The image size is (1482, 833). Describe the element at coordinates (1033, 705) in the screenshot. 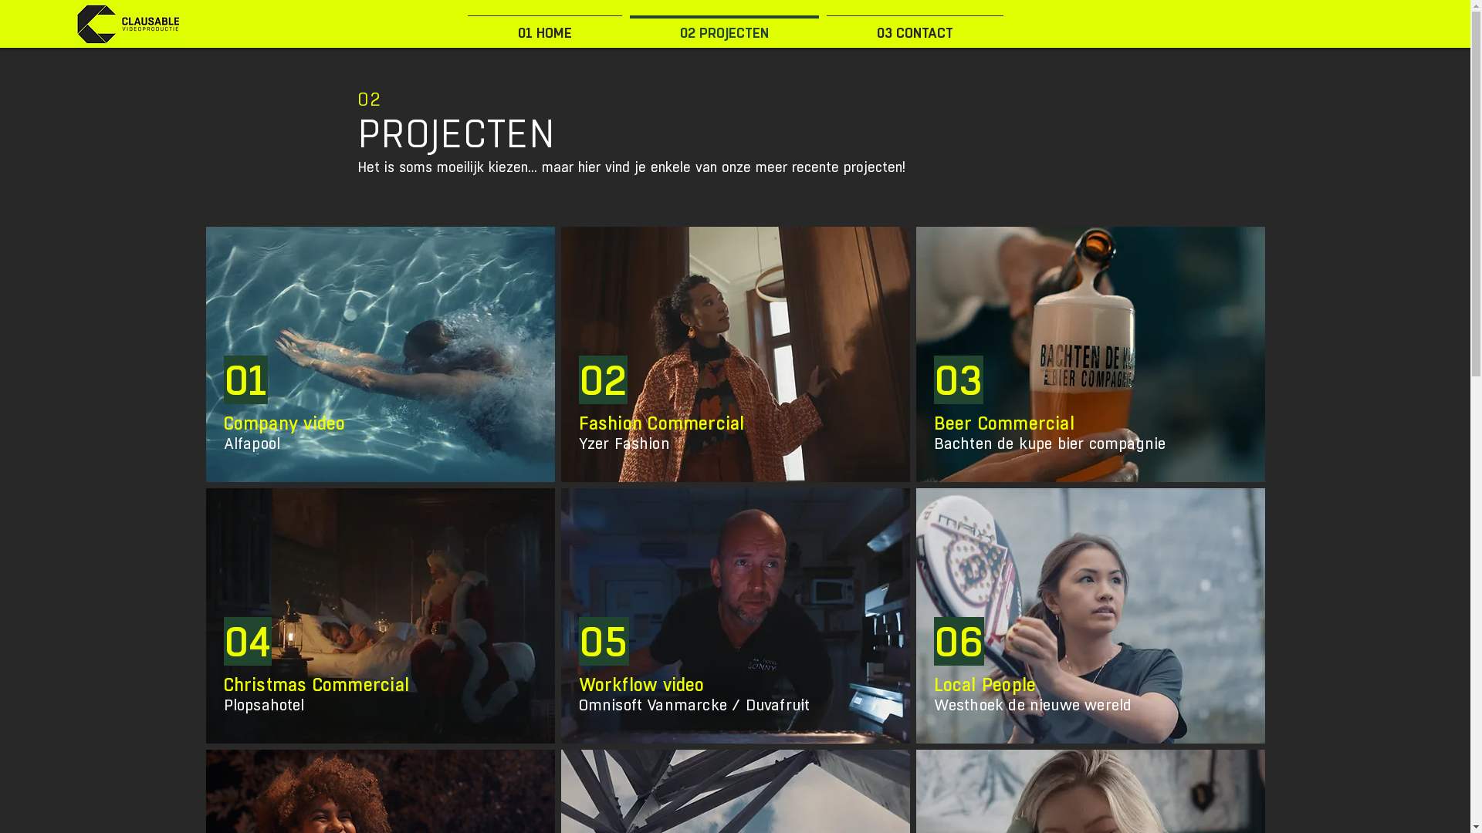

I see `Westhoek de nieuwe wereld` at that location.